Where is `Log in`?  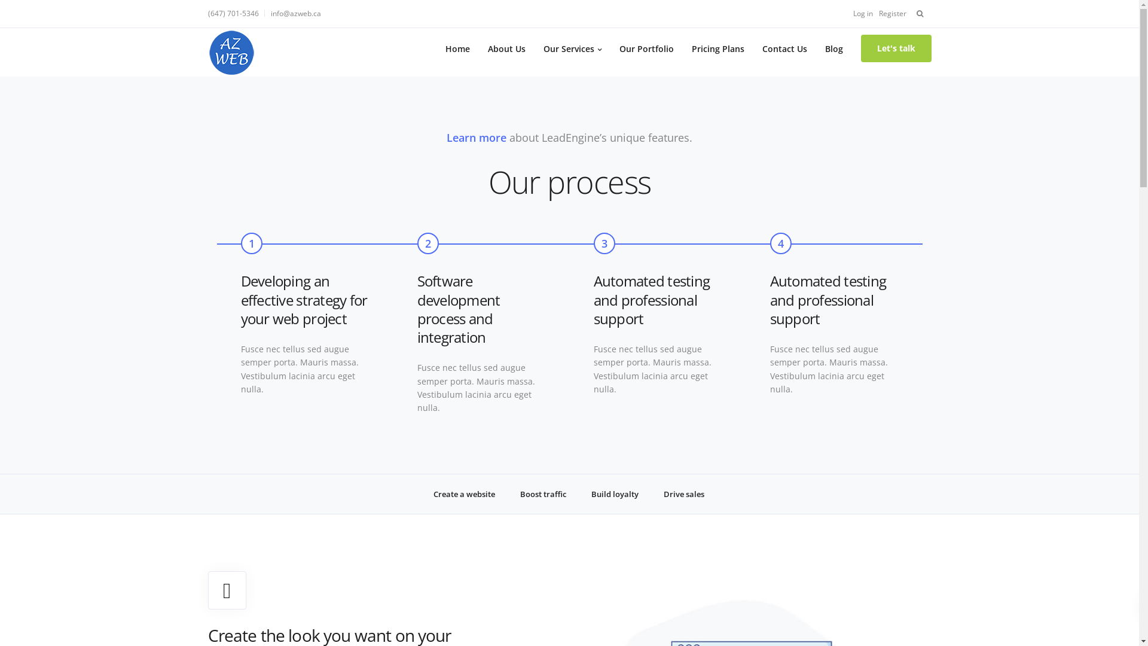
Log in is located at coordinates (862, 13).